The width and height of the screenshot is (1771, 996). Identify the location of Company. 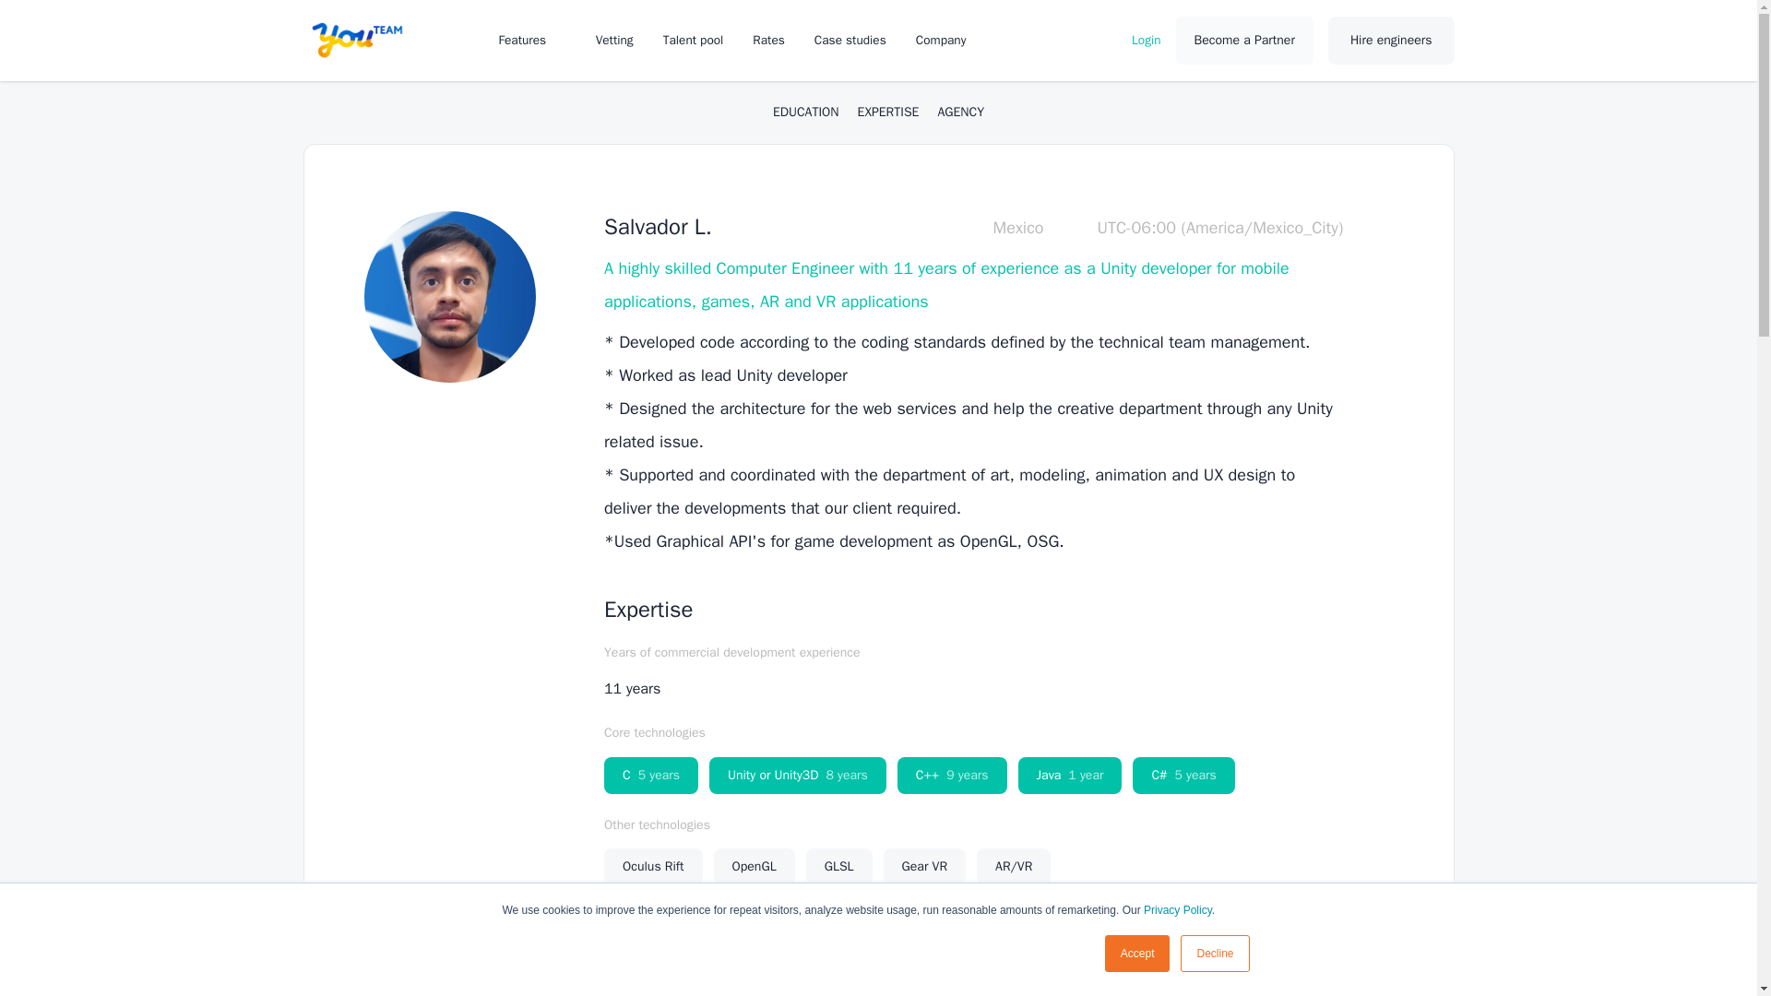
(950, 39).